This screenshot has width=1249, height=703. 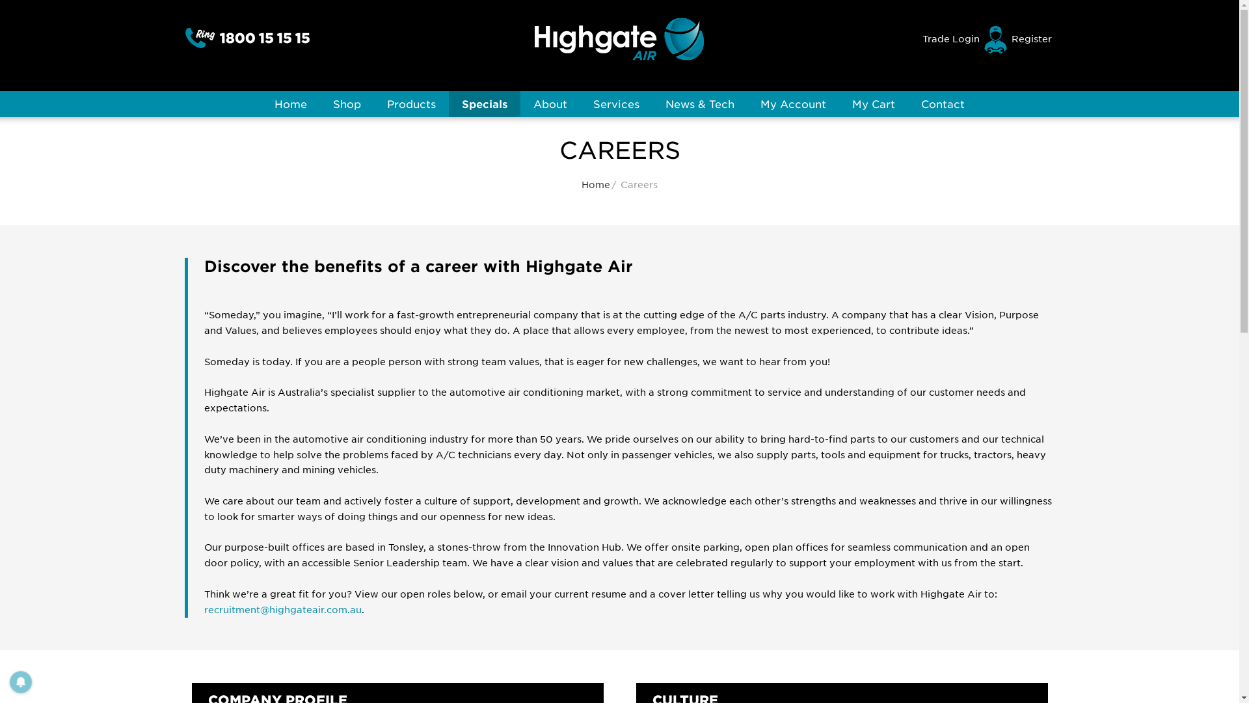 I want to click on 10 Selgar Avenue, Tonsley, SA 5042, so click(x=585, y=631).